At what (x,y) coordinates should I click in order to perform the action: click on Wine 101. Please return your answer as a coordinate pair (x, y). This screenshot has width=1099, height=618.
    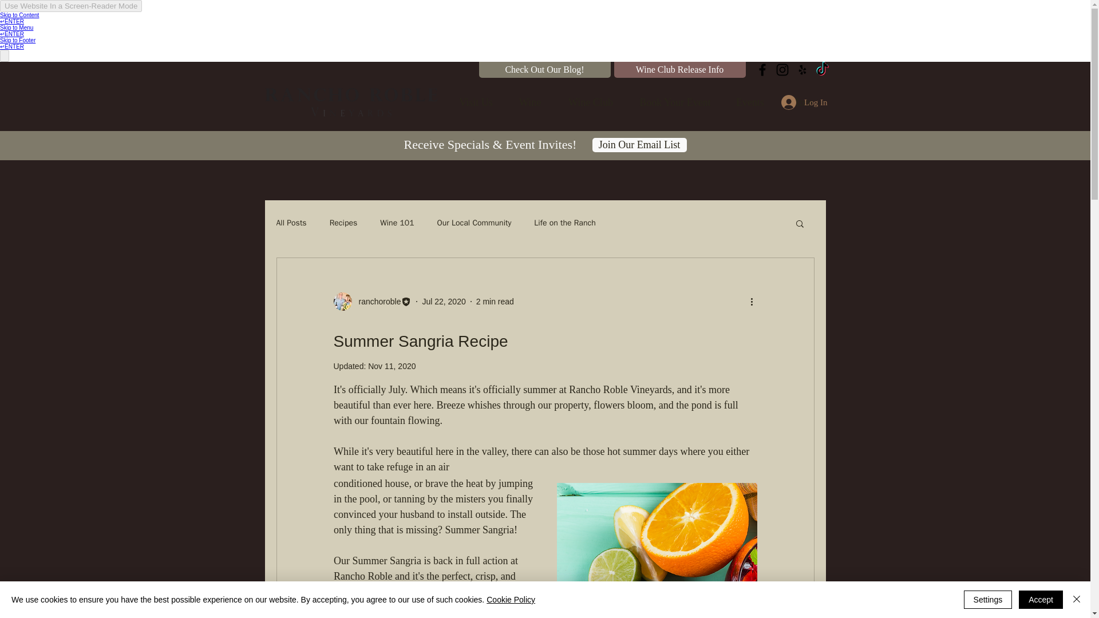
    Looking at the image, I should click on (397, 223).